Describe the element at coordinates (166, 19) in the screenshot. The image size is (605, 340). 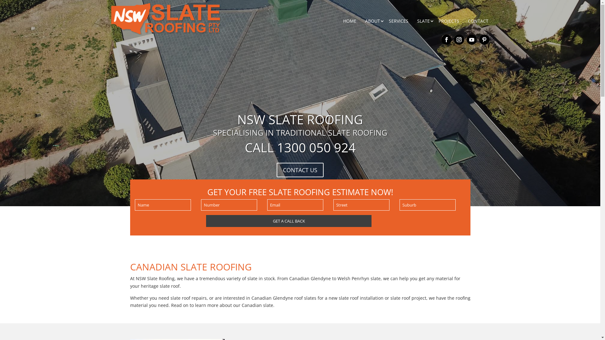
I see `logo-e1532821556966` at that location.